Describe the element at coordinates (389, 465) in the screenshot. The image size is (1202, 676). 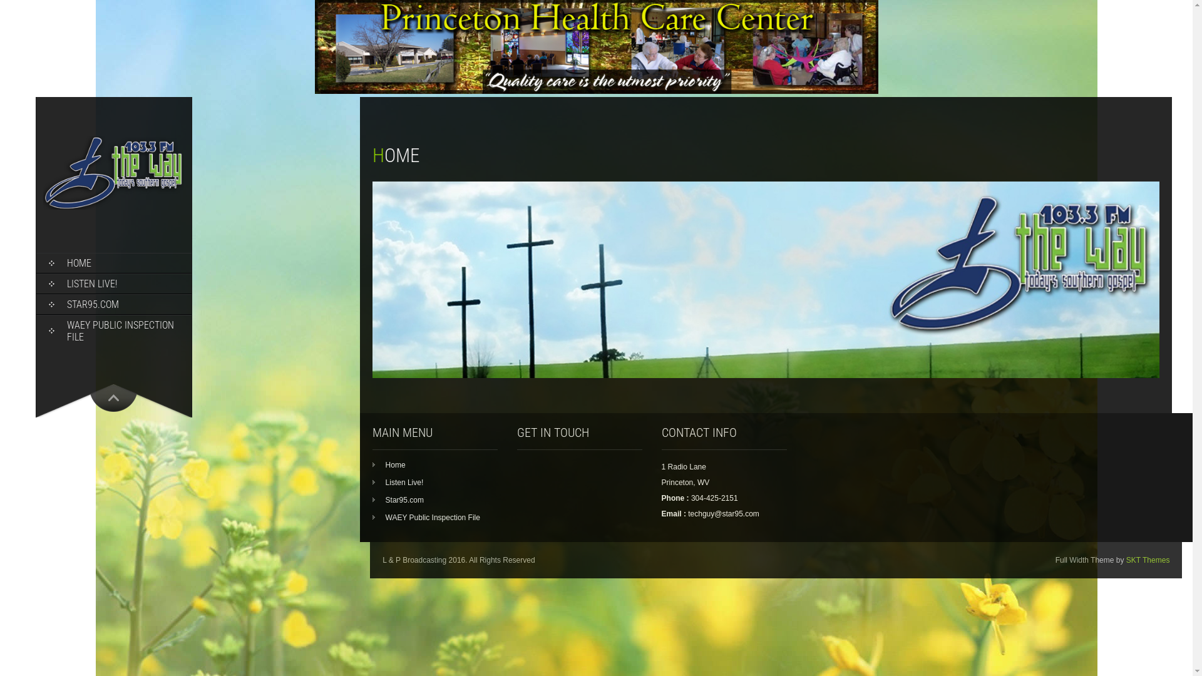
I see `Home` at that location.